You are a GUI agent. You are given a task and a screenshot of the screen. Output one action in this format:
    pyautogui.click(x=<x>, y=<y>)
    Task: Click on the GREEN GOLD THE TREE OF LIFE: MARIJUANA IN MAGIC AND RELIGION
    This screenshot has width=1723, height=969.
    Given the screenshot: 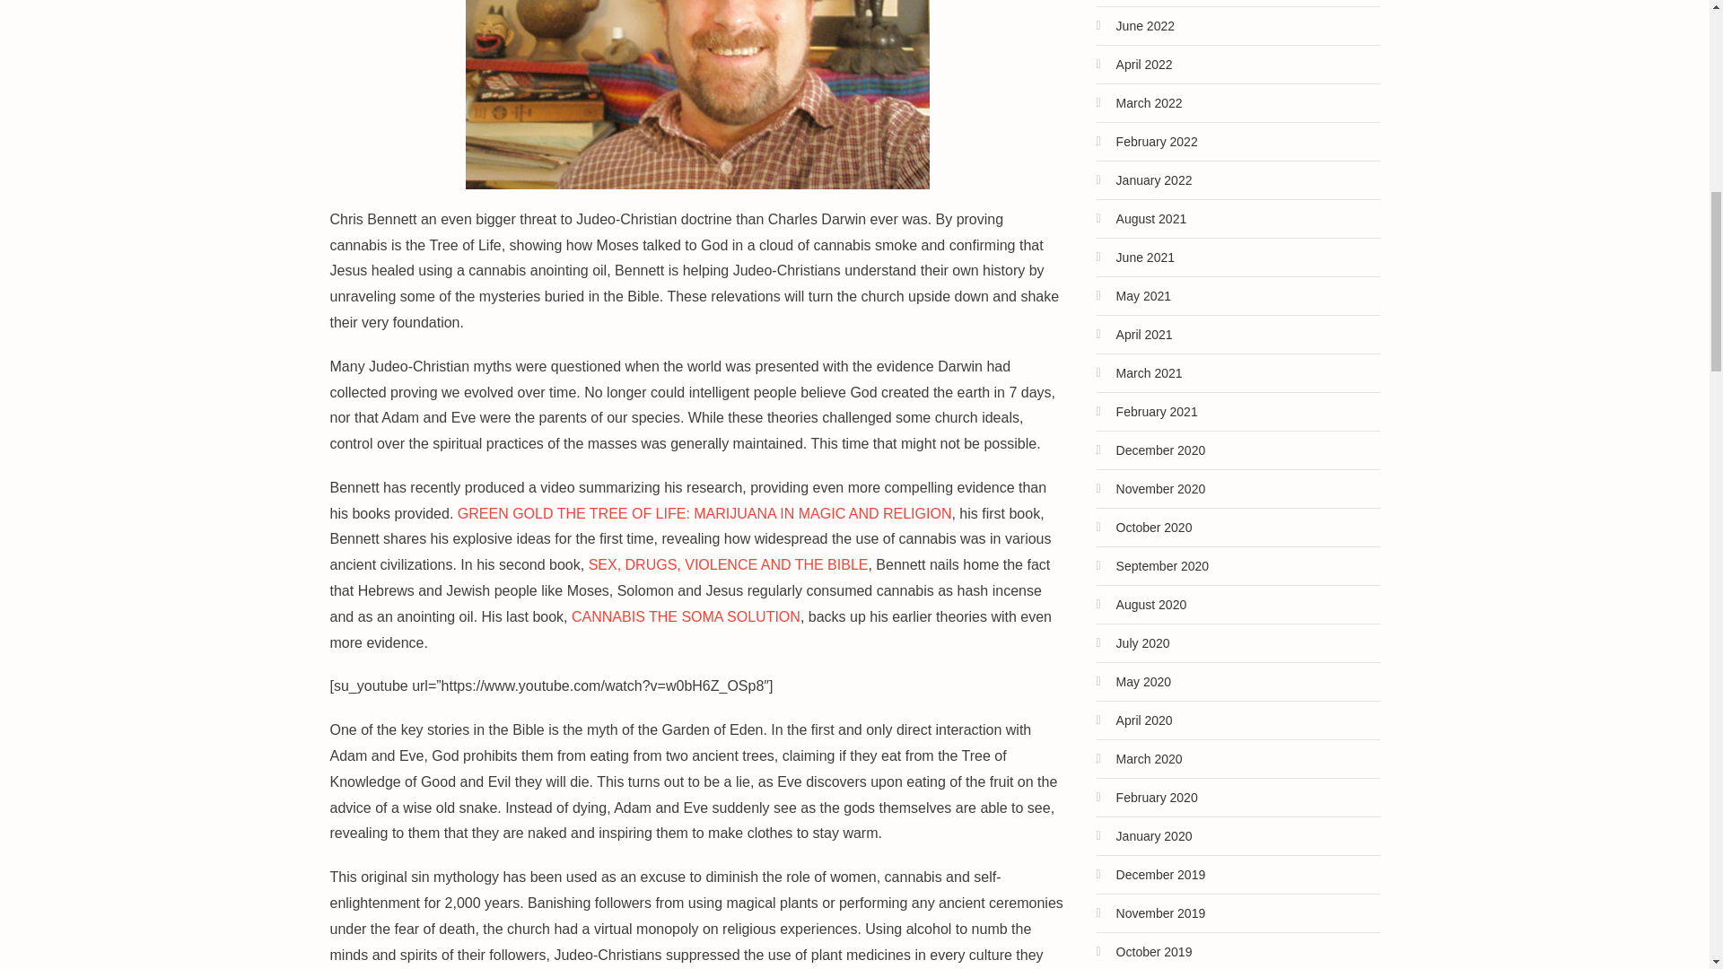 What is the action you would take?
    pyautogui.click(x=705, y=513)
    